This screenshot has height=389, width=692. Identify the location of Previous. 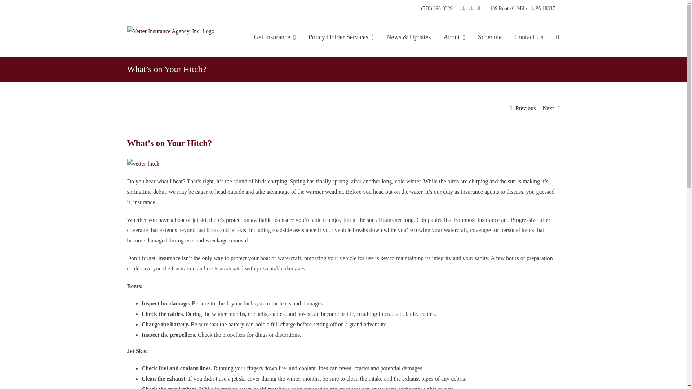
(525, 108).